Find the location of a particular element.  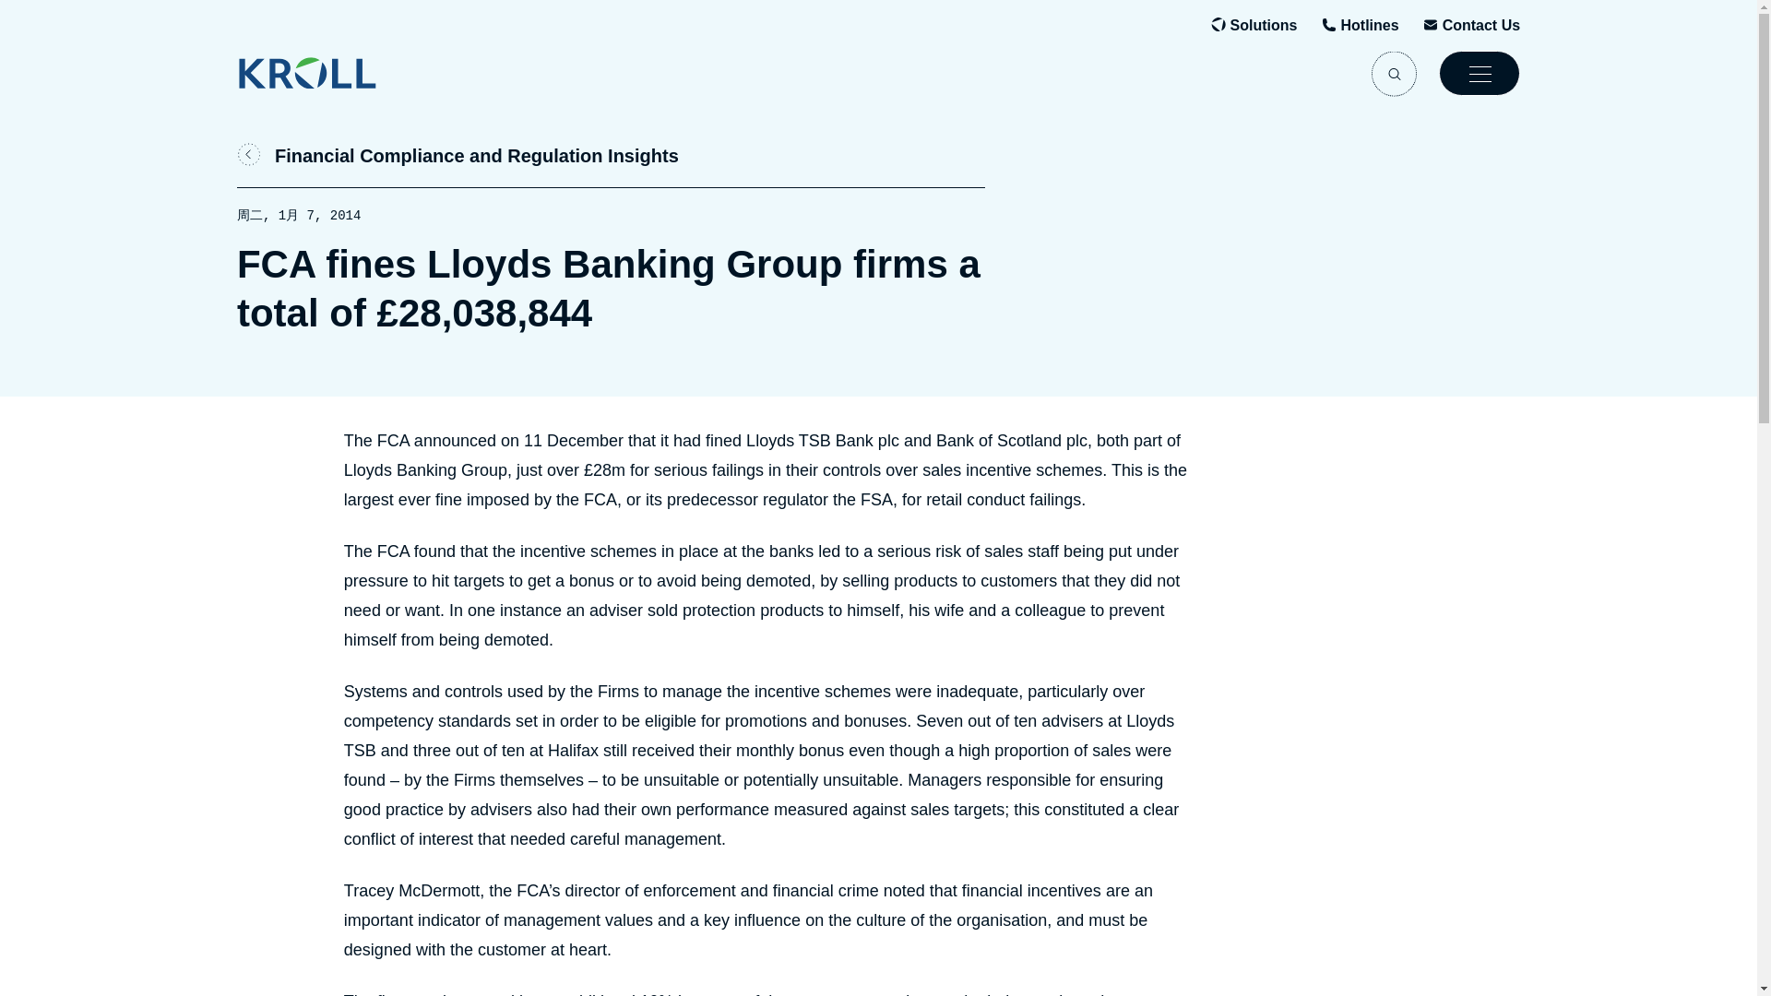

Search-Icon is located at coordinates (1394, 73).